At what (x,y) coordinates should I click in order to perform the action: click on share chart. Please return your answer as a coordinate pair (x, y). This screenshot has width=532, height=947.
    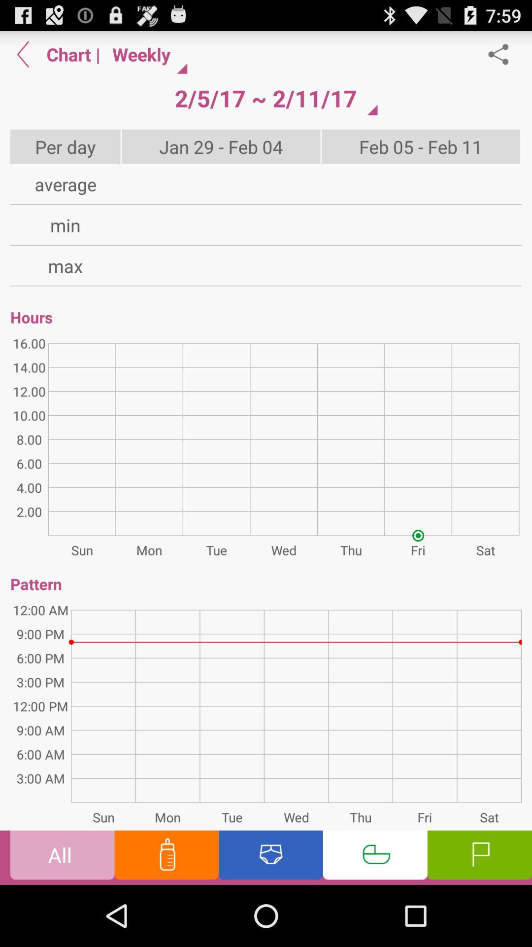
    Looking at the image, I should click on (503, 54).